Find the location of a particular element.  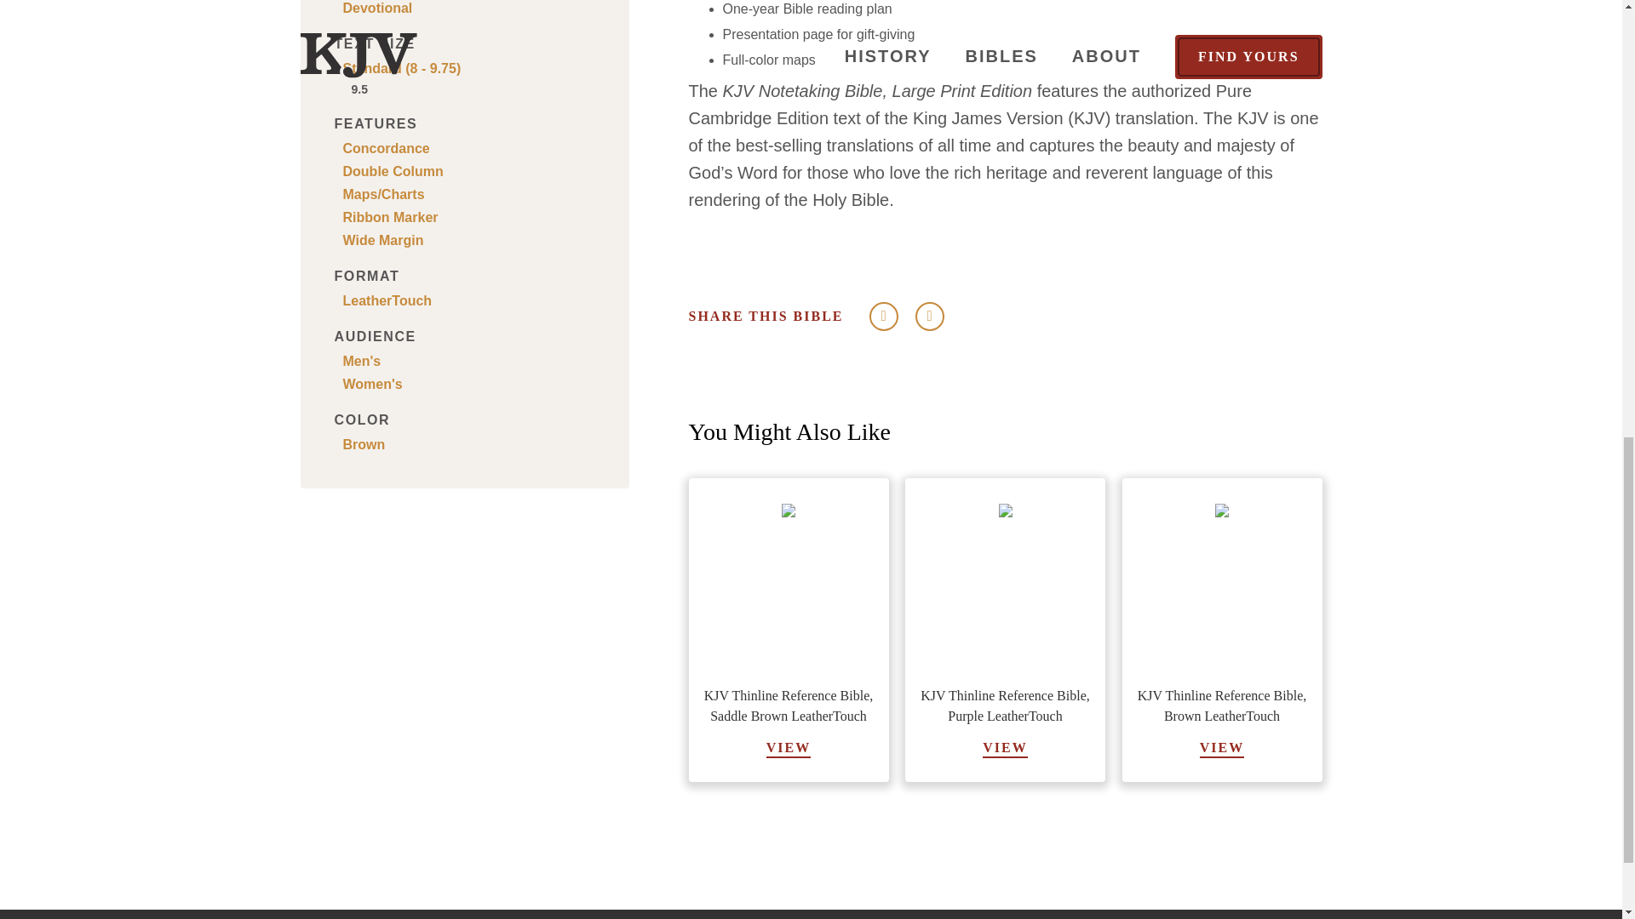

Concordance is located at coordinates (468, 148).